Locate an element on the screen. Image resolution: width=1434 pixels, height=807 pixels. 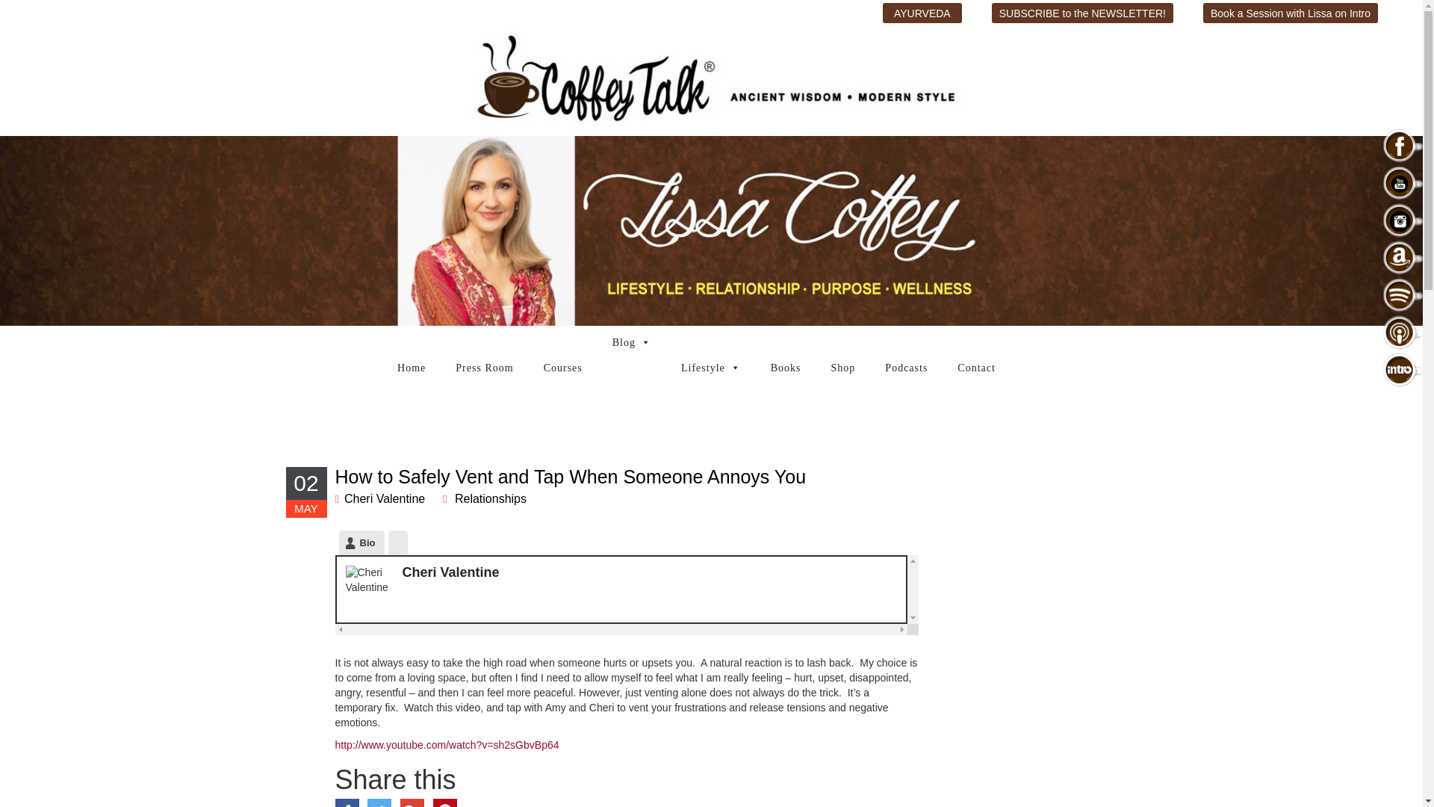
Home is located at coordinates (408, 368).